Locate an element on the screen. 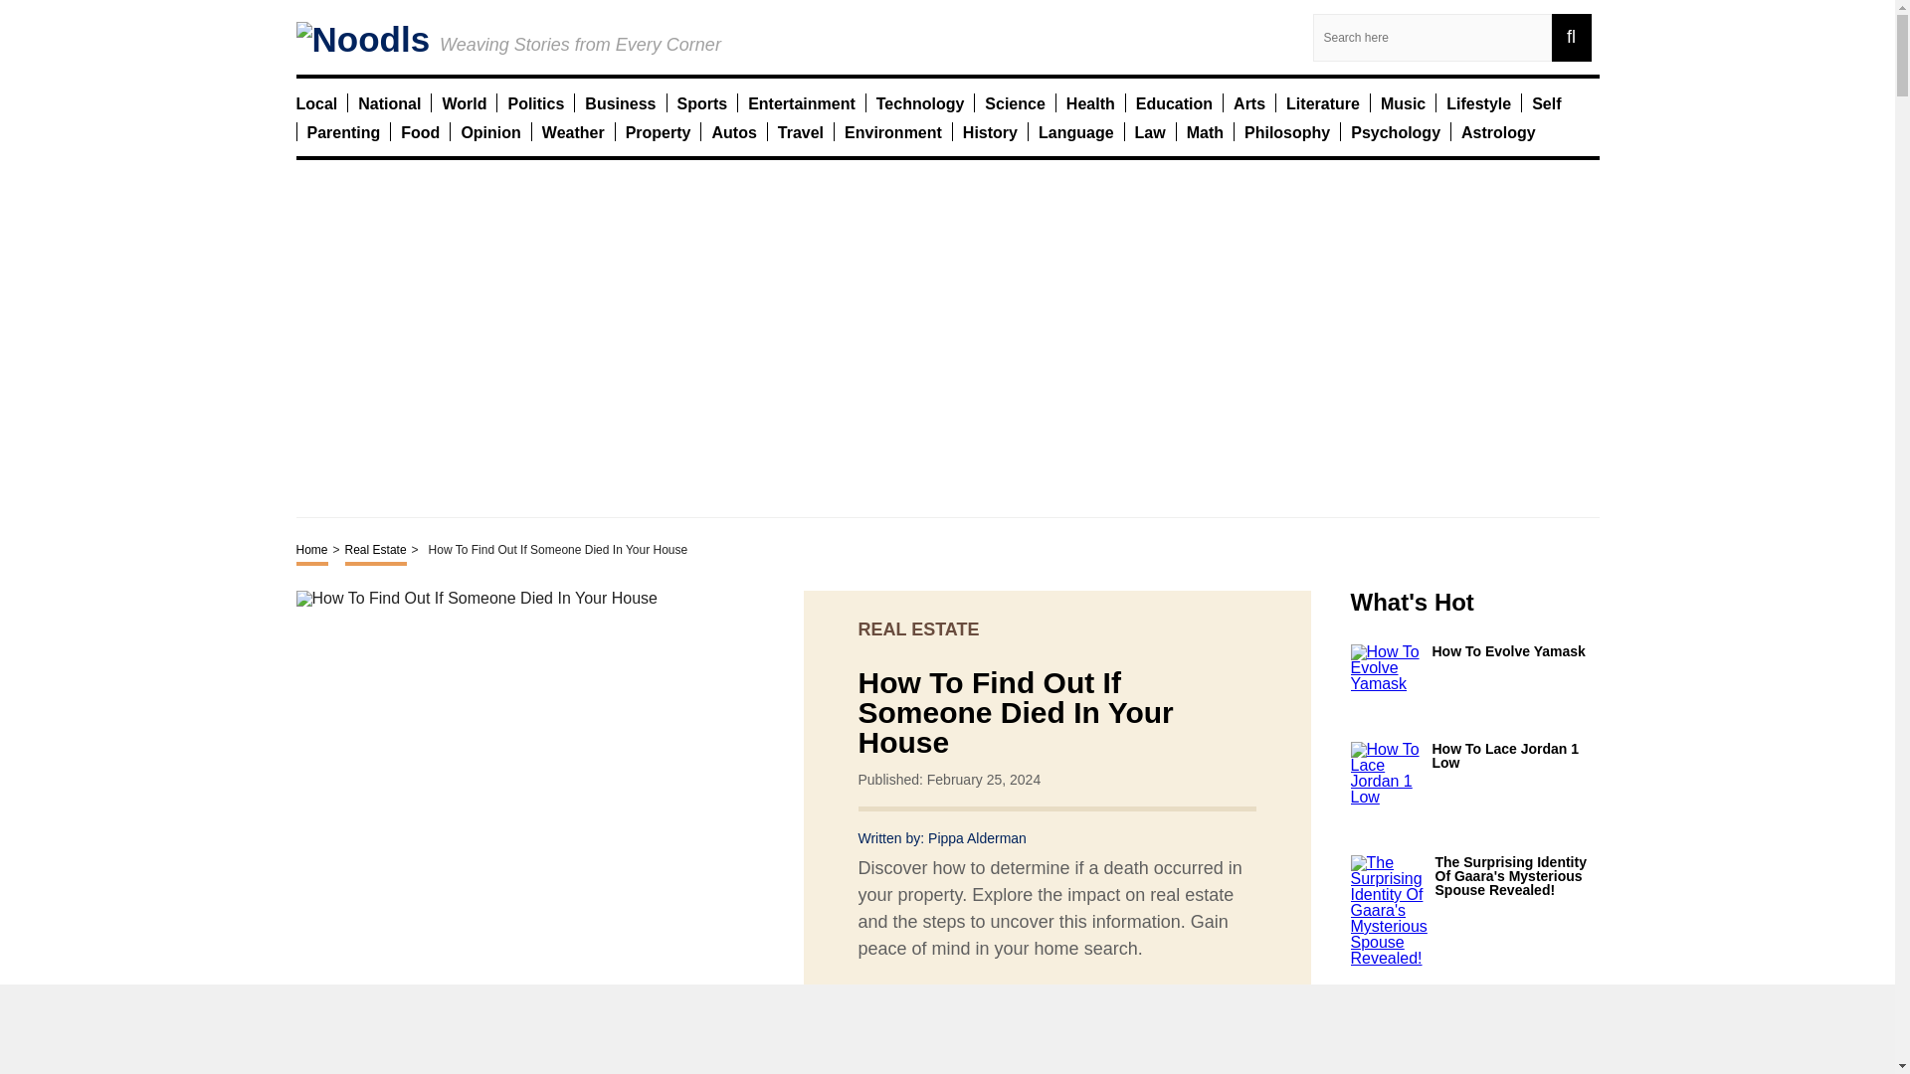 This screenshot has height=1074, width=1910. Local is located at coordinates (316, 102).